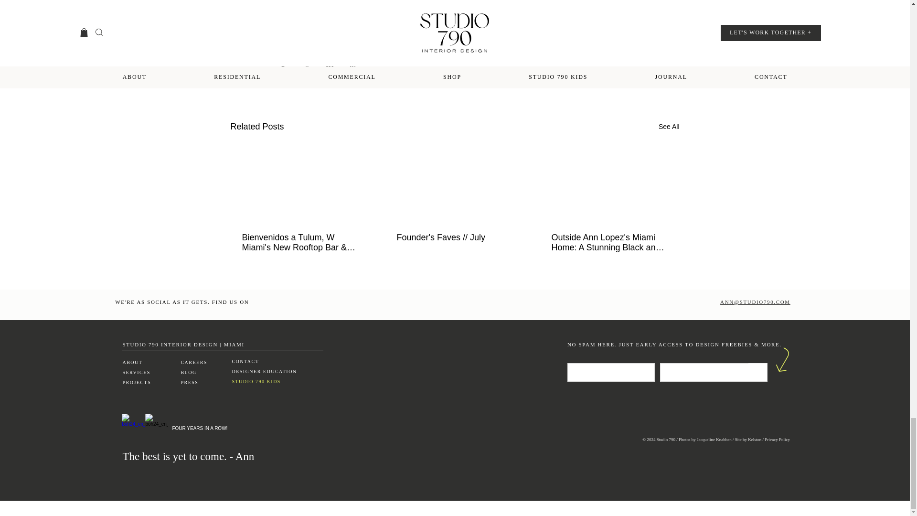  What do you see at coordinates (669, 126) in the screenshot?
I see `See All` at bounding box center [669, 126].